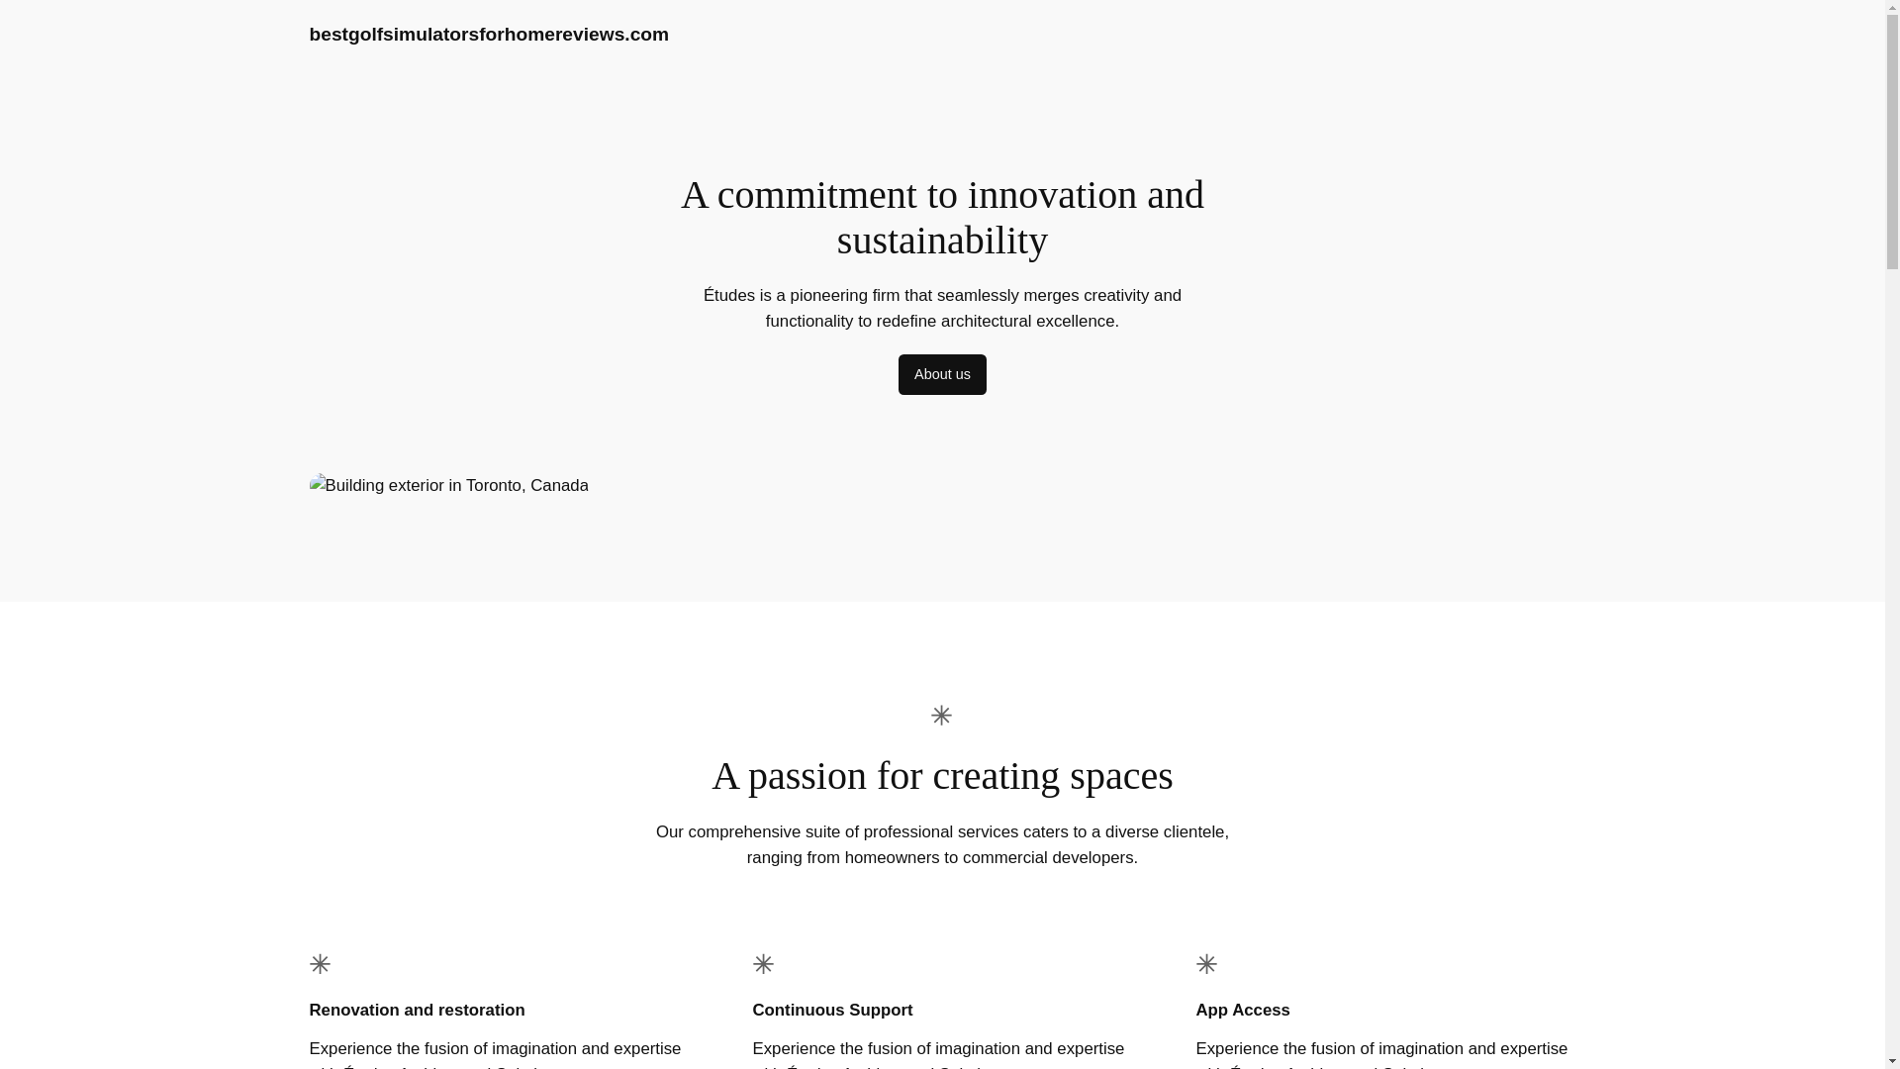  What do you see at coordinates (942, 374) in the screenshot?
I see `About us` at bounding box center [942, 374].